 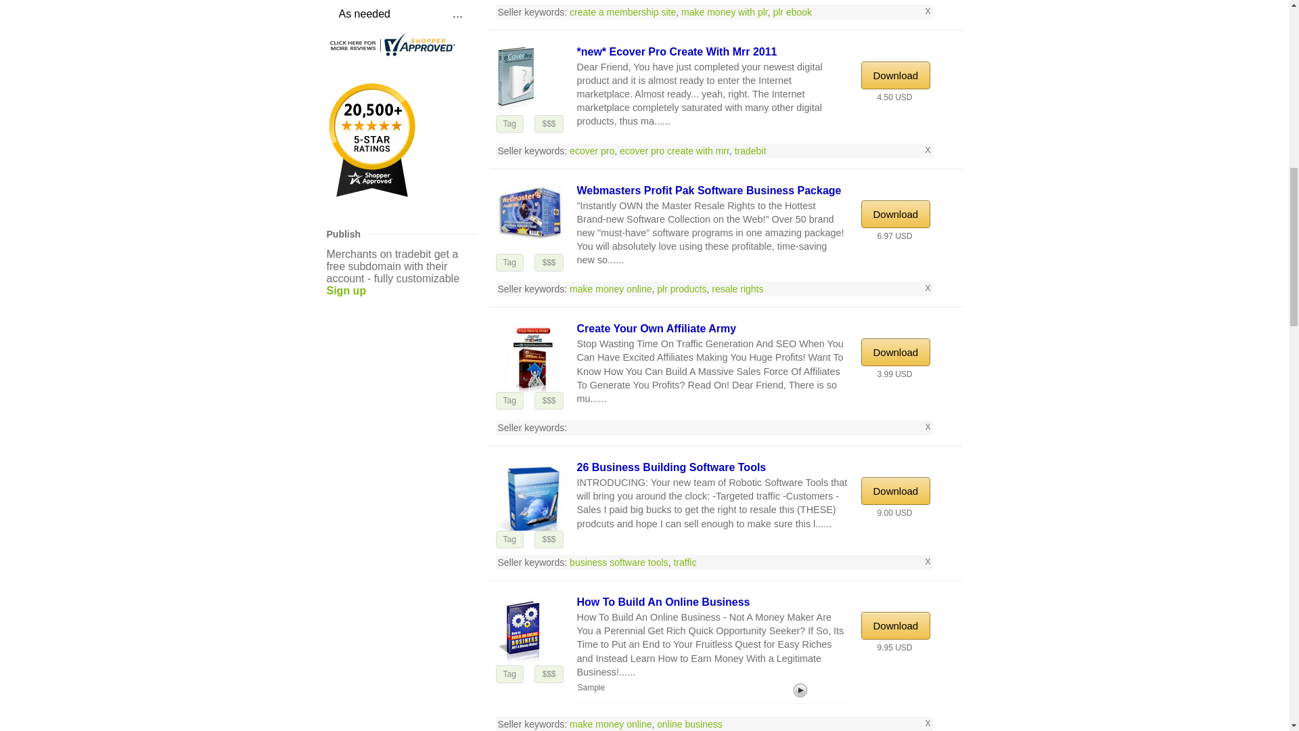 I want to click on Thumbnail Create Your Own Affiliate Army, so click(x=528, y=357).